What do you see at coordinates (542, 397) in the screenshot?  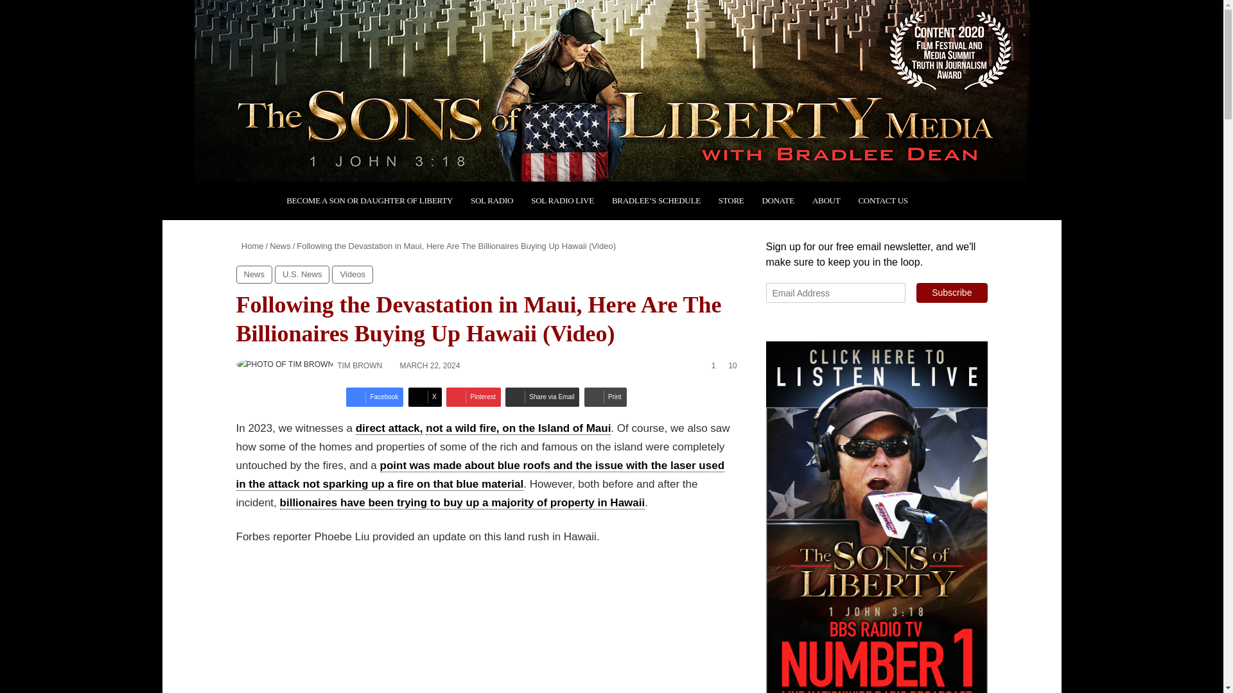 I see `Share via Email` at bounding box center [542, 397].